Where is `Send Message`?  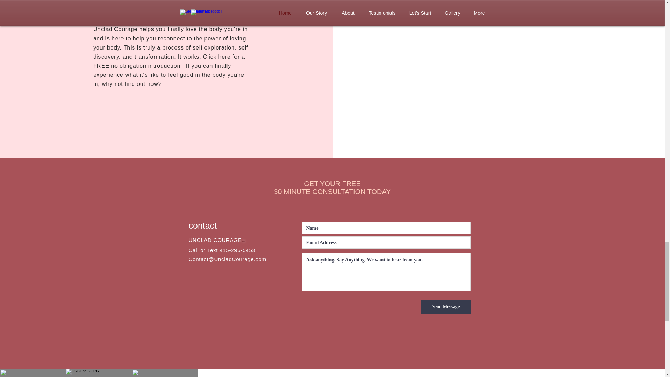
Send Message is located at coordinates (445, 306).